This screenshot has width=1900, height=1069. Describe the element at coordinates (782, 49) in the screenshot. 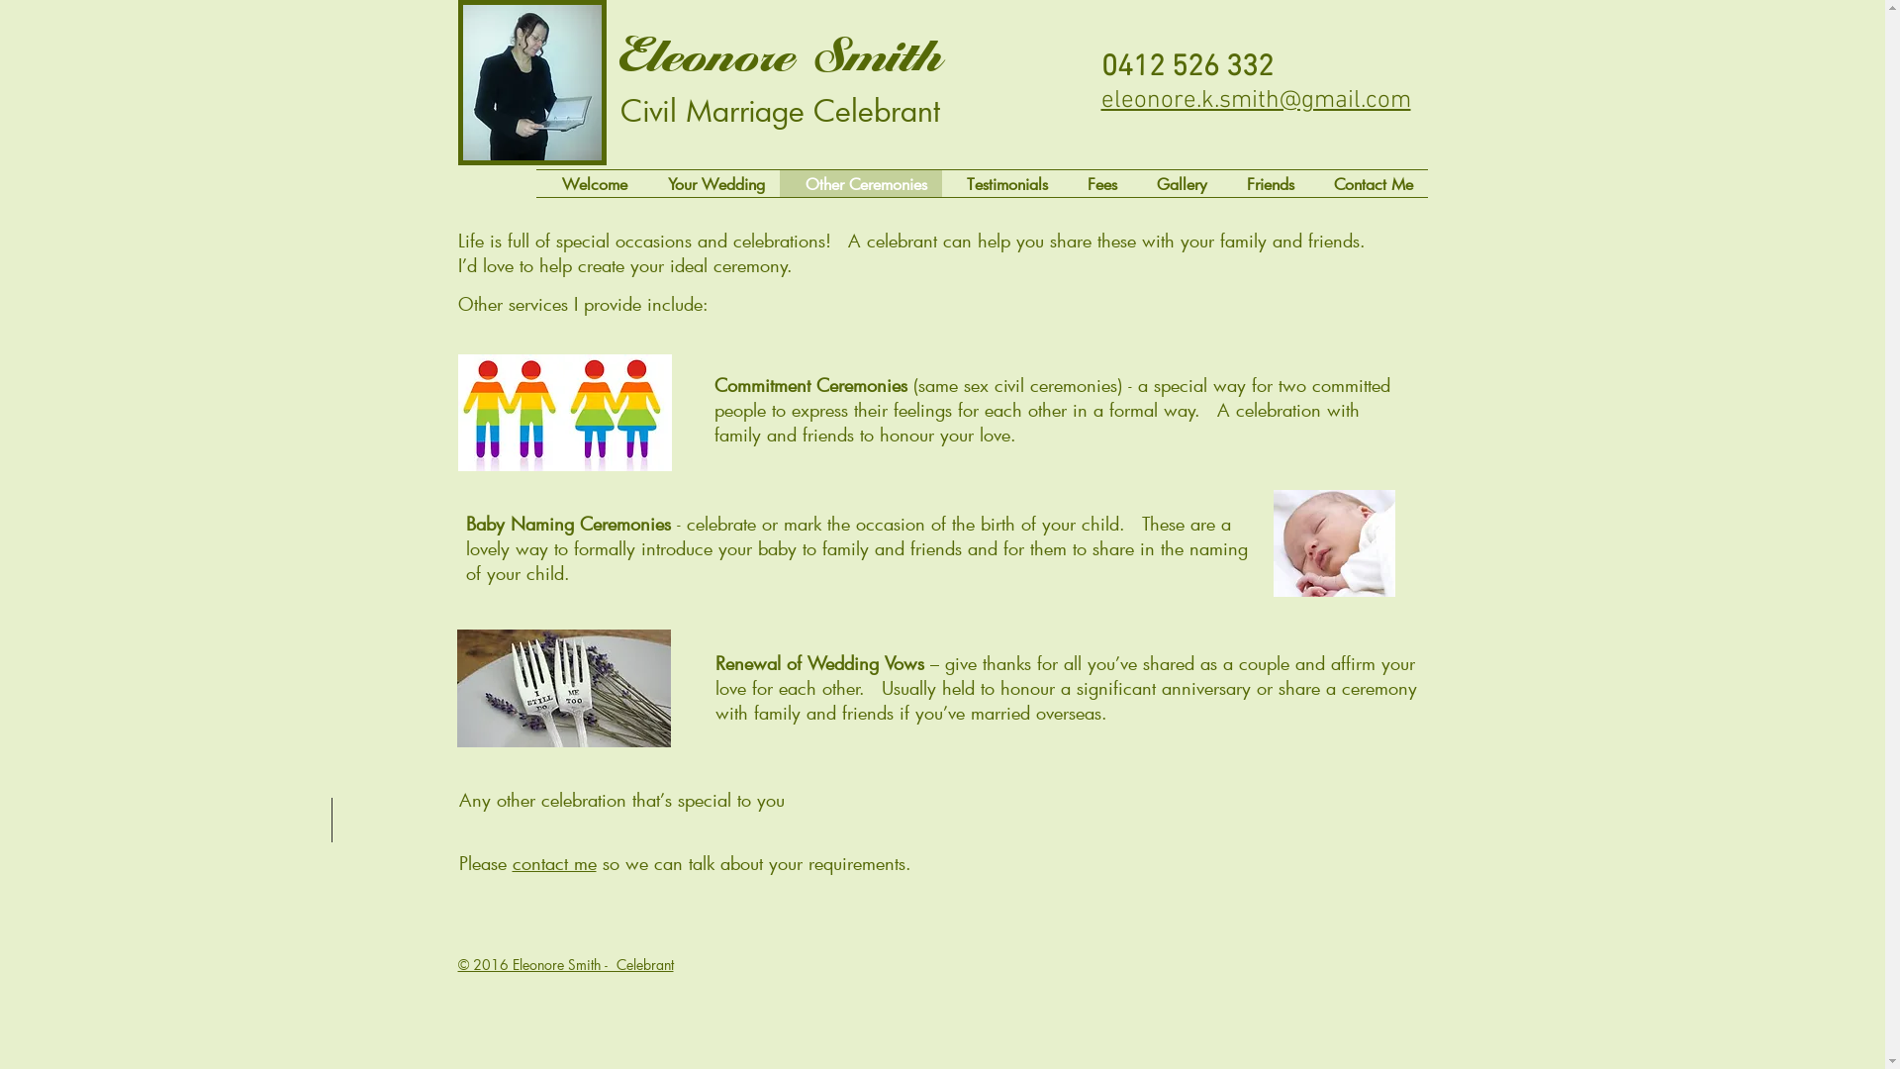

I see `Eleonore Smith` at that location.